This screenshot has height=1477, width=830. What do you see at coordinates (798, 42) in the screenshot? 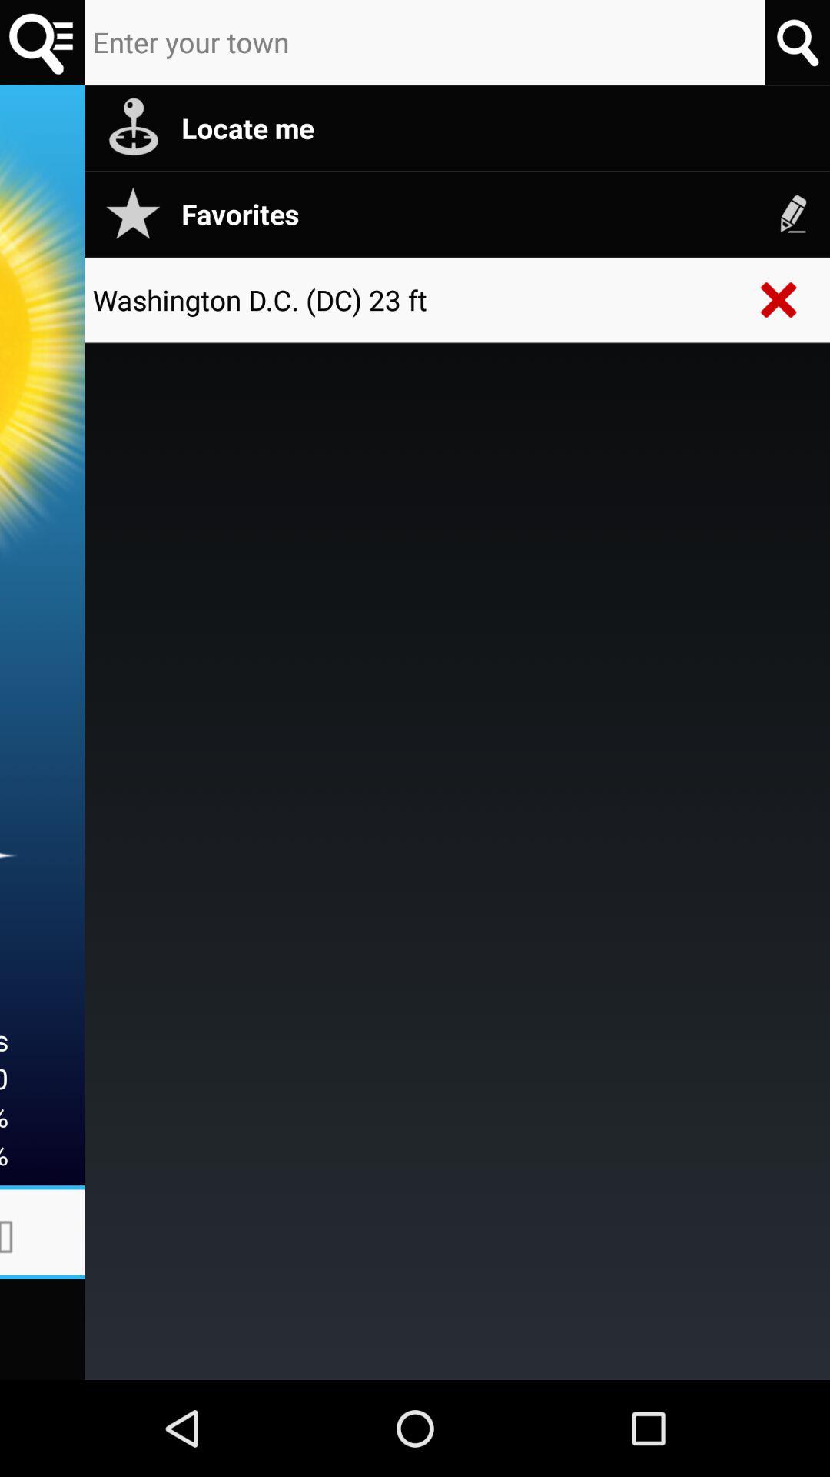
I see `search place` at bounding box center [798, 42].